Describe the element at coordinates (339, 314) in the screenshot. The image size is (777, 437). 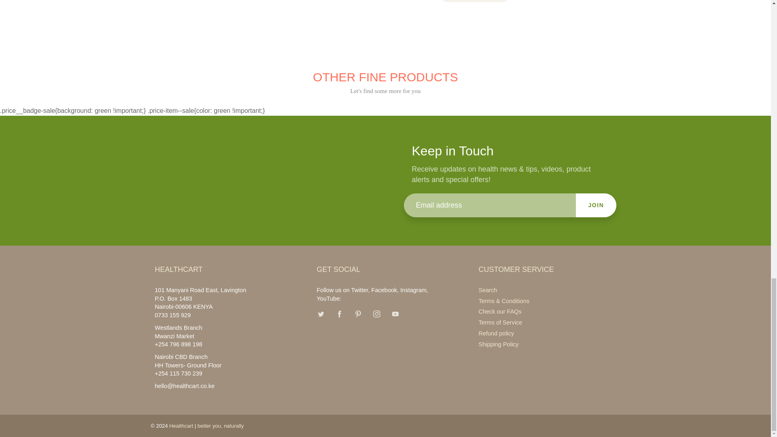
I see `Facebook` at that location.